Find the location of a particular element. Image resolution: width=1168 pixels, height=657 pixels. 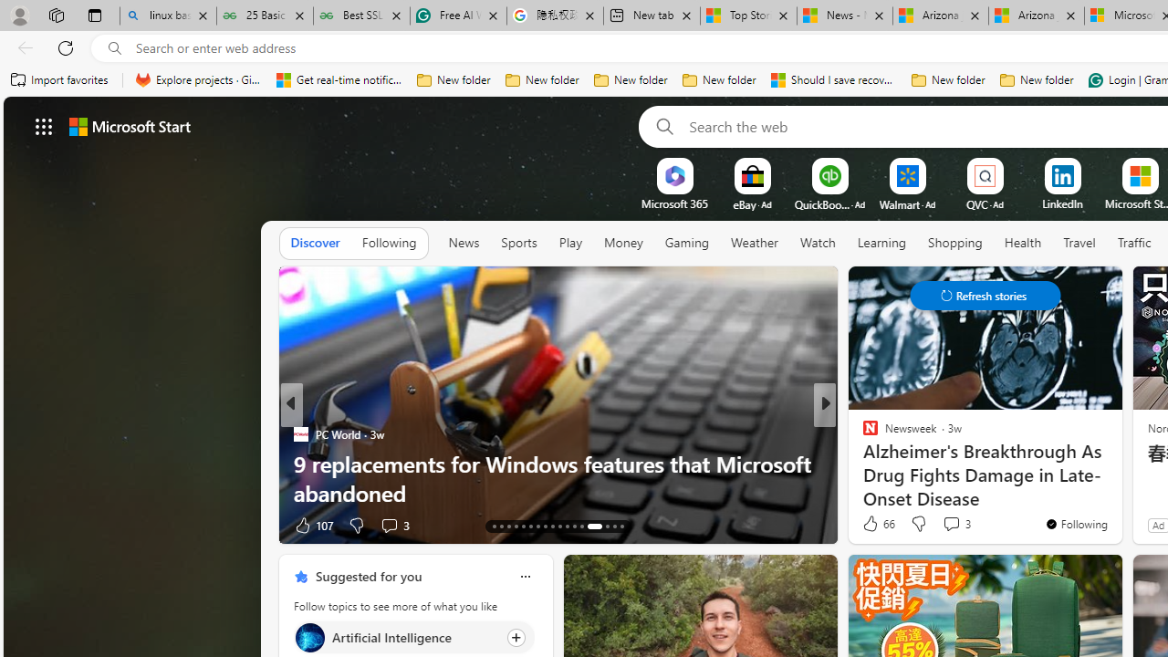

Microsoft start is located at coordinates (130, 126).